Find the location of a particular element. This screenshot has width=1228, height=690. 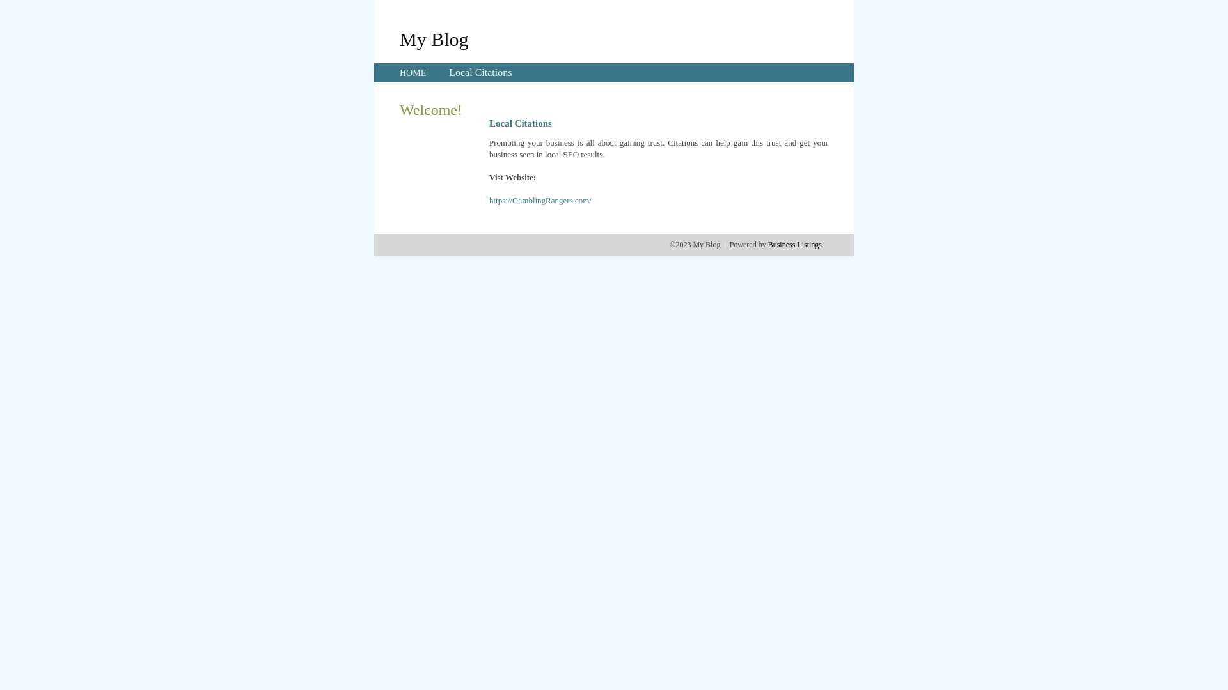

https://GamblingRangers.com/ is located at coordinates (540, 201).